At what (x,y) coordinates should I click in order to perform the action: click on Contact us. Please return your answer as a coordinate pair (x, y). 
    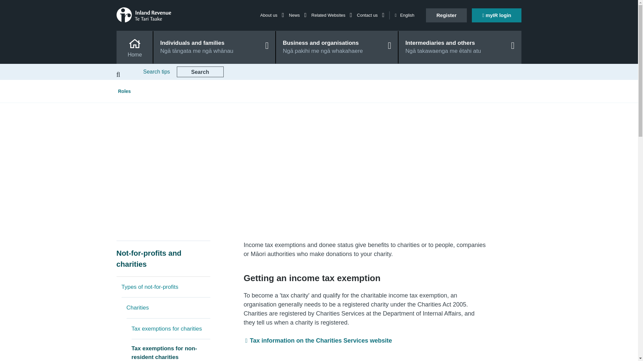
    Looking at the image, I should click on (370, 15).